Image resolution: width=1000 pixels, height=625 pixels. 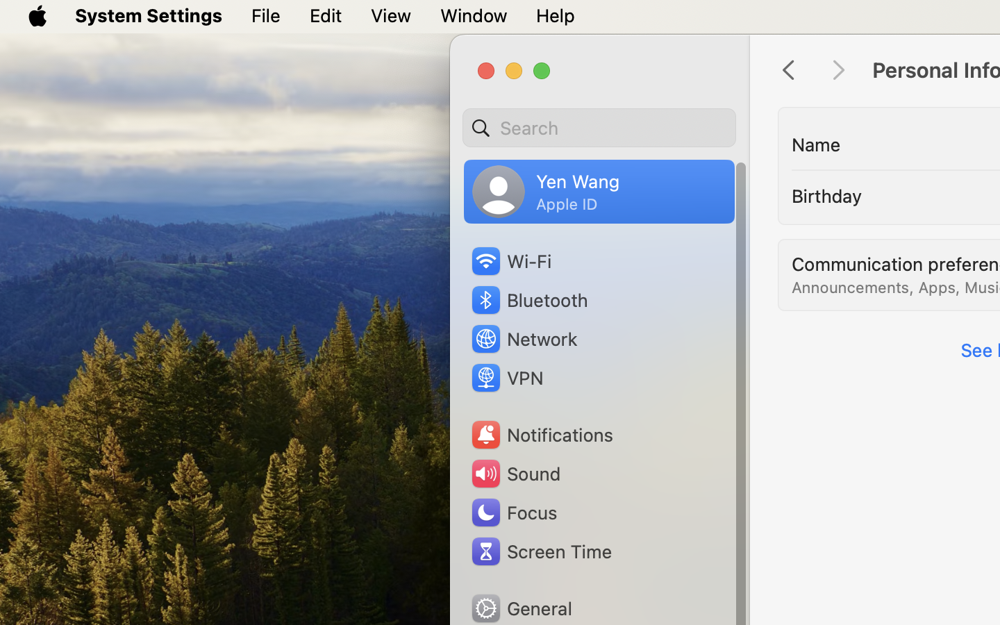 What do you see at coordinates (506, 378) in the screenshot?
I see `VPN` at bounding box center [506, 378].